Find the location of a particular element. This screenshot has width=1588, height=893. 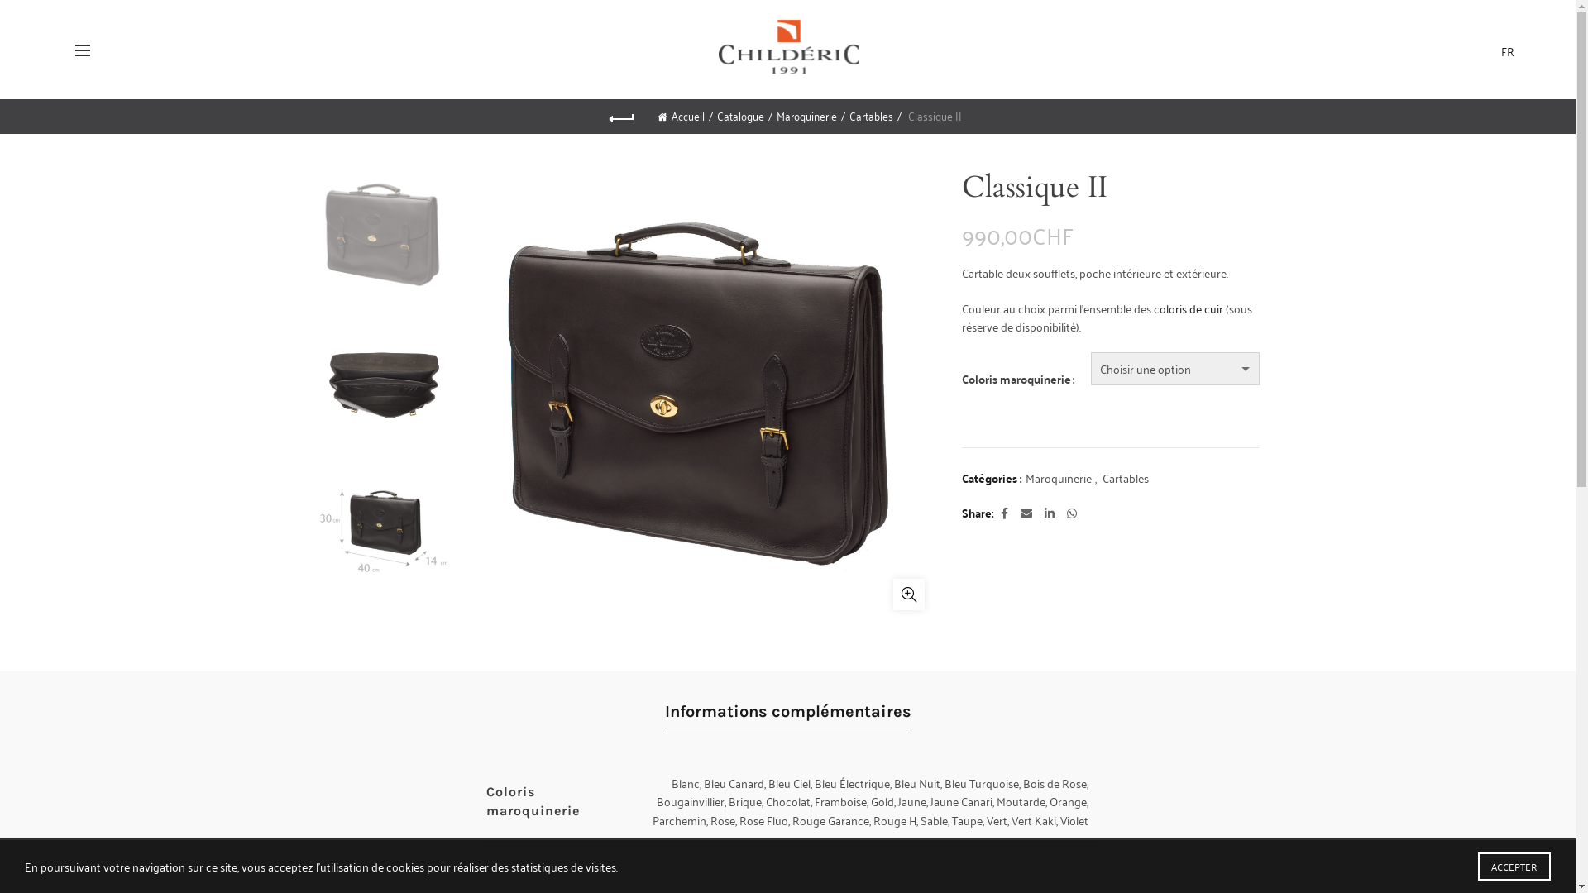

Catalogue is located at coordinates (744, 116).